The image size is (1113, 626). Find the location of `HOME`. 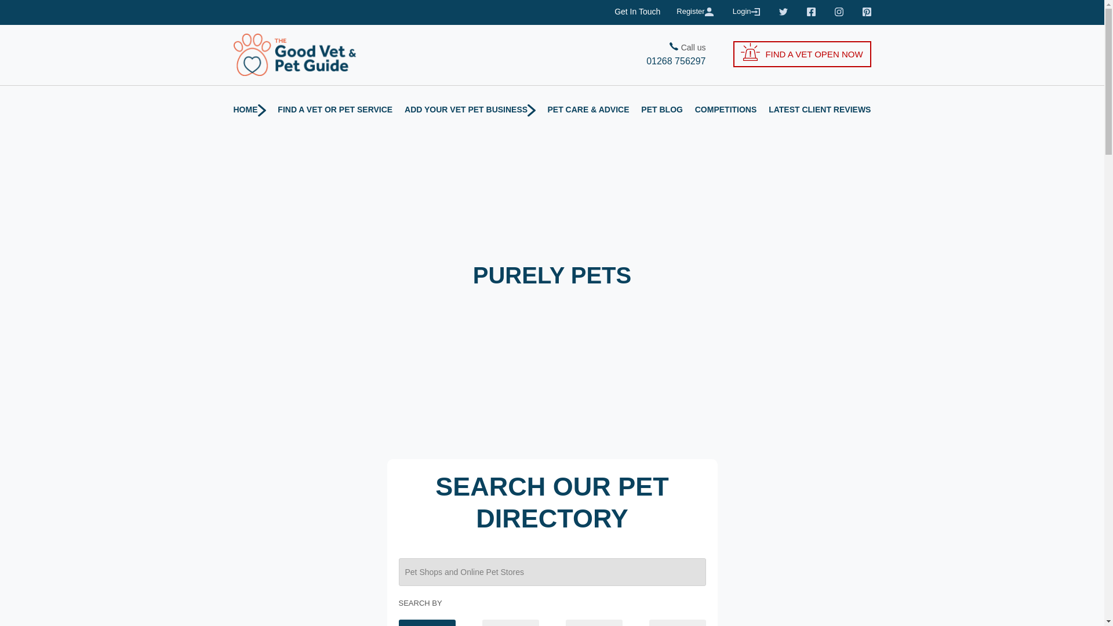

HOME is located at coordinates (249, 109).